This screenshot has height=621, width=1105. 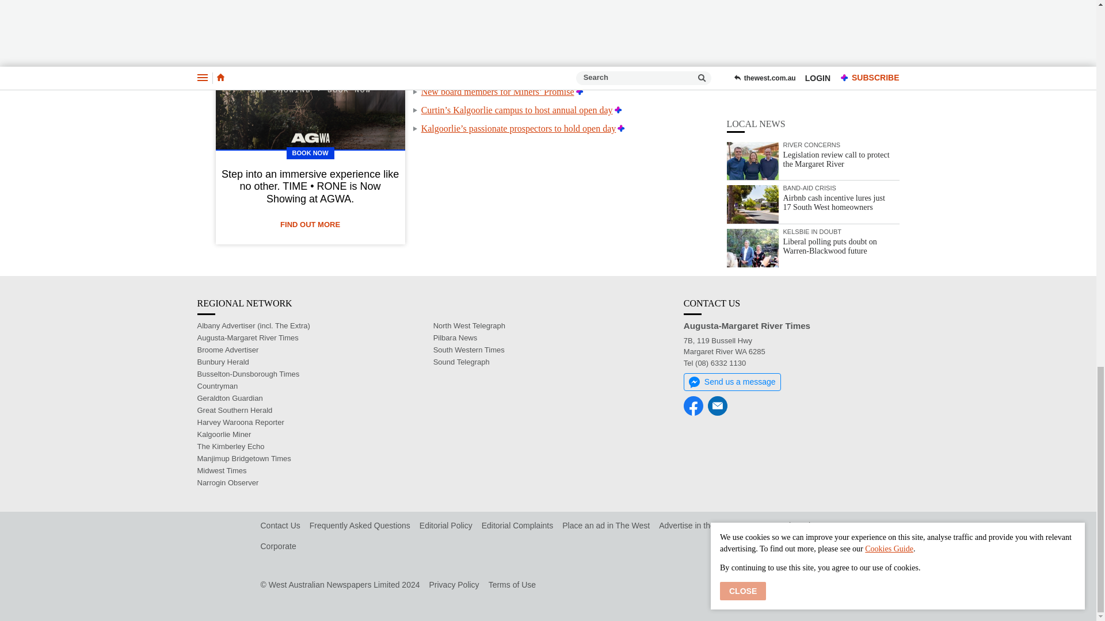 I want to click on Premium, so click(x=622, y=128).